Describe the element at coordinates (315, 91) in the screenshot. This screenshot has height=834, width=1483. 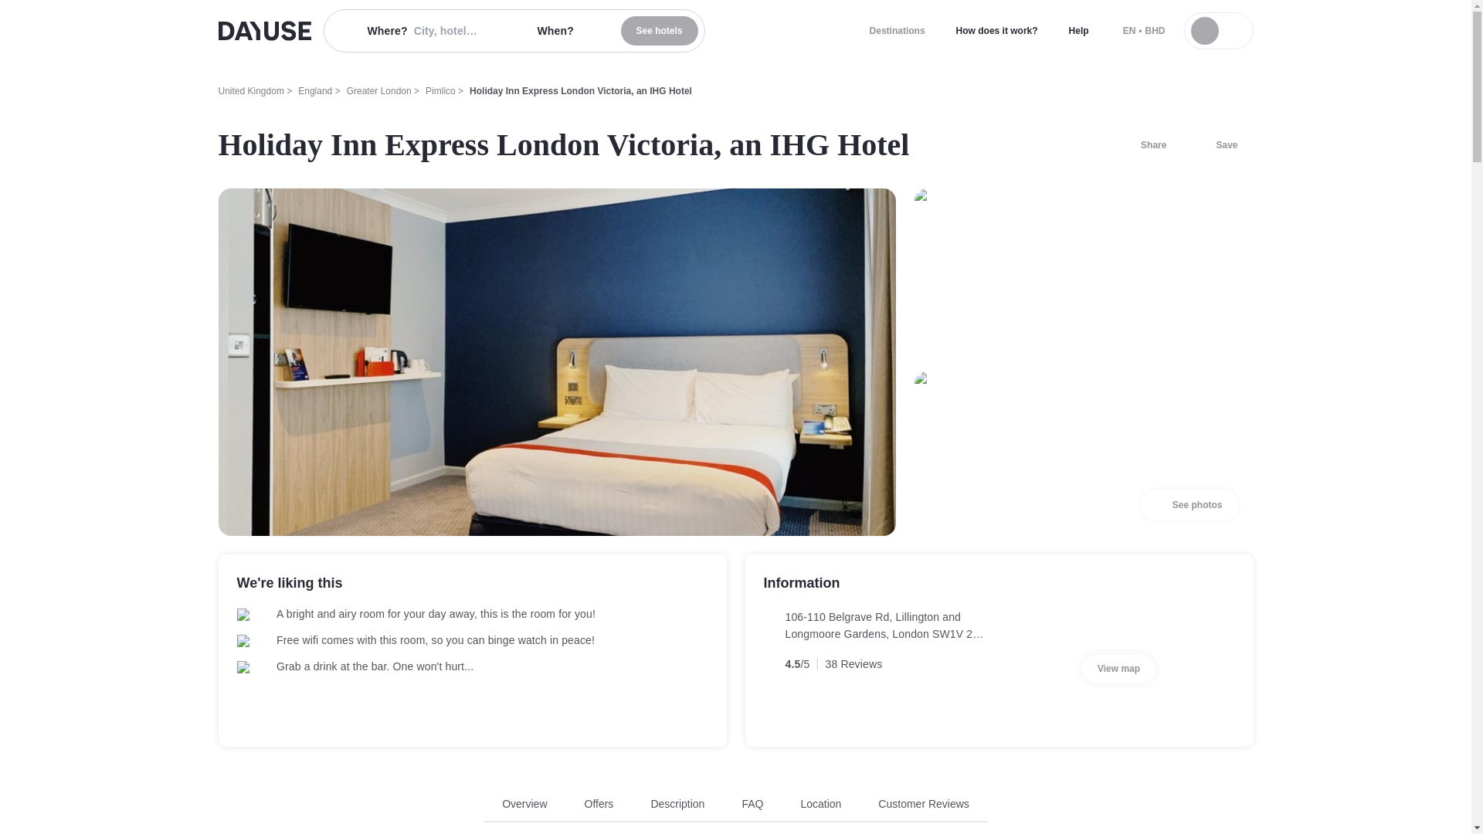
I see `England` at that location.